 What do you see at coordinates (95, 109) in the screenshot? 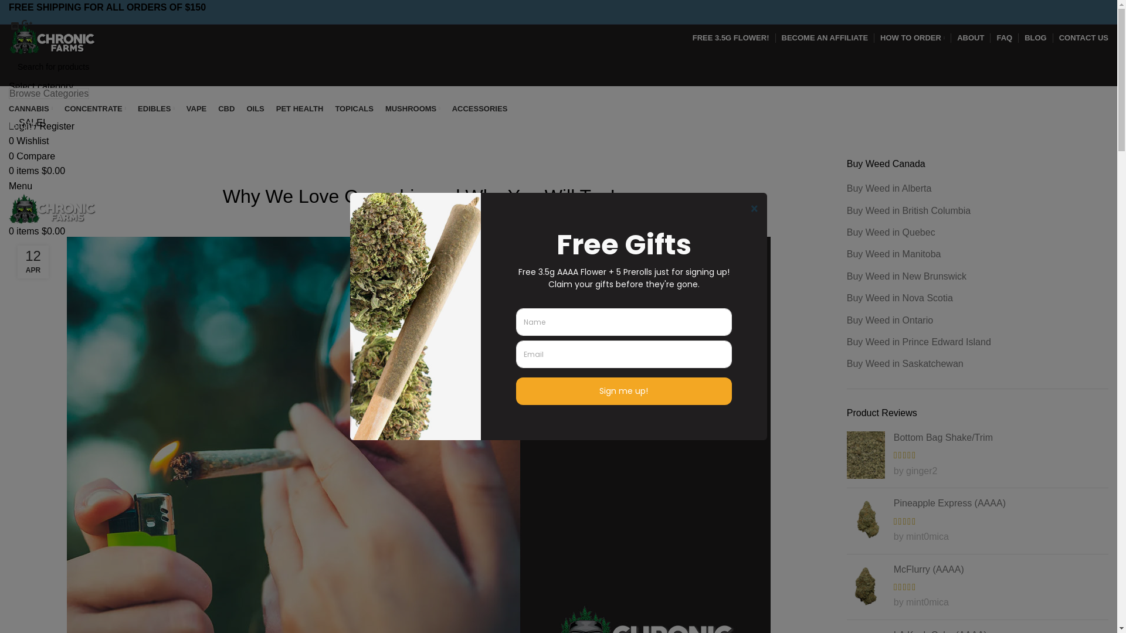
I see `CONCENTRATE` at bounding box center [95, 109].